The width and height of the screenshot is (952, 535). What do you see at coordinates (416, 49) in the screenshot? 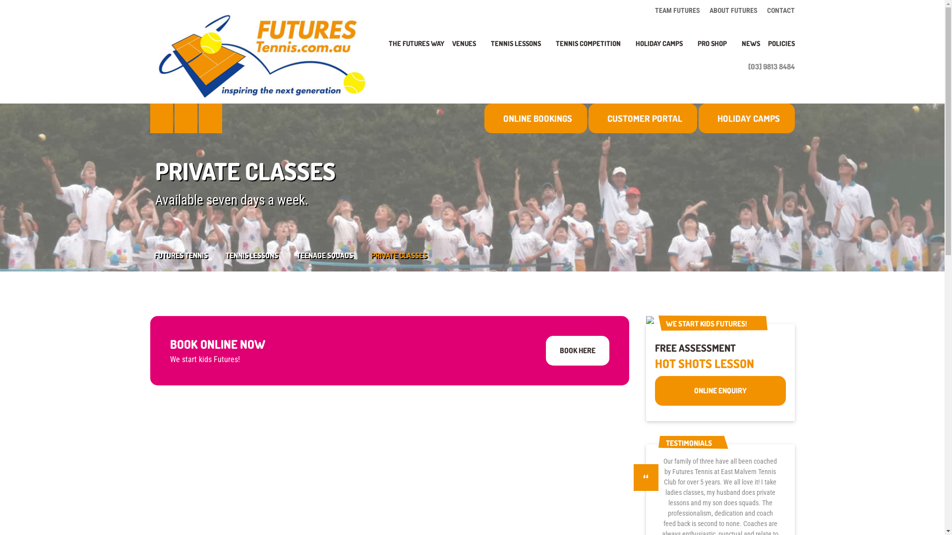
I see `THE FUTURES WAY` at bounding box center [416, 49].